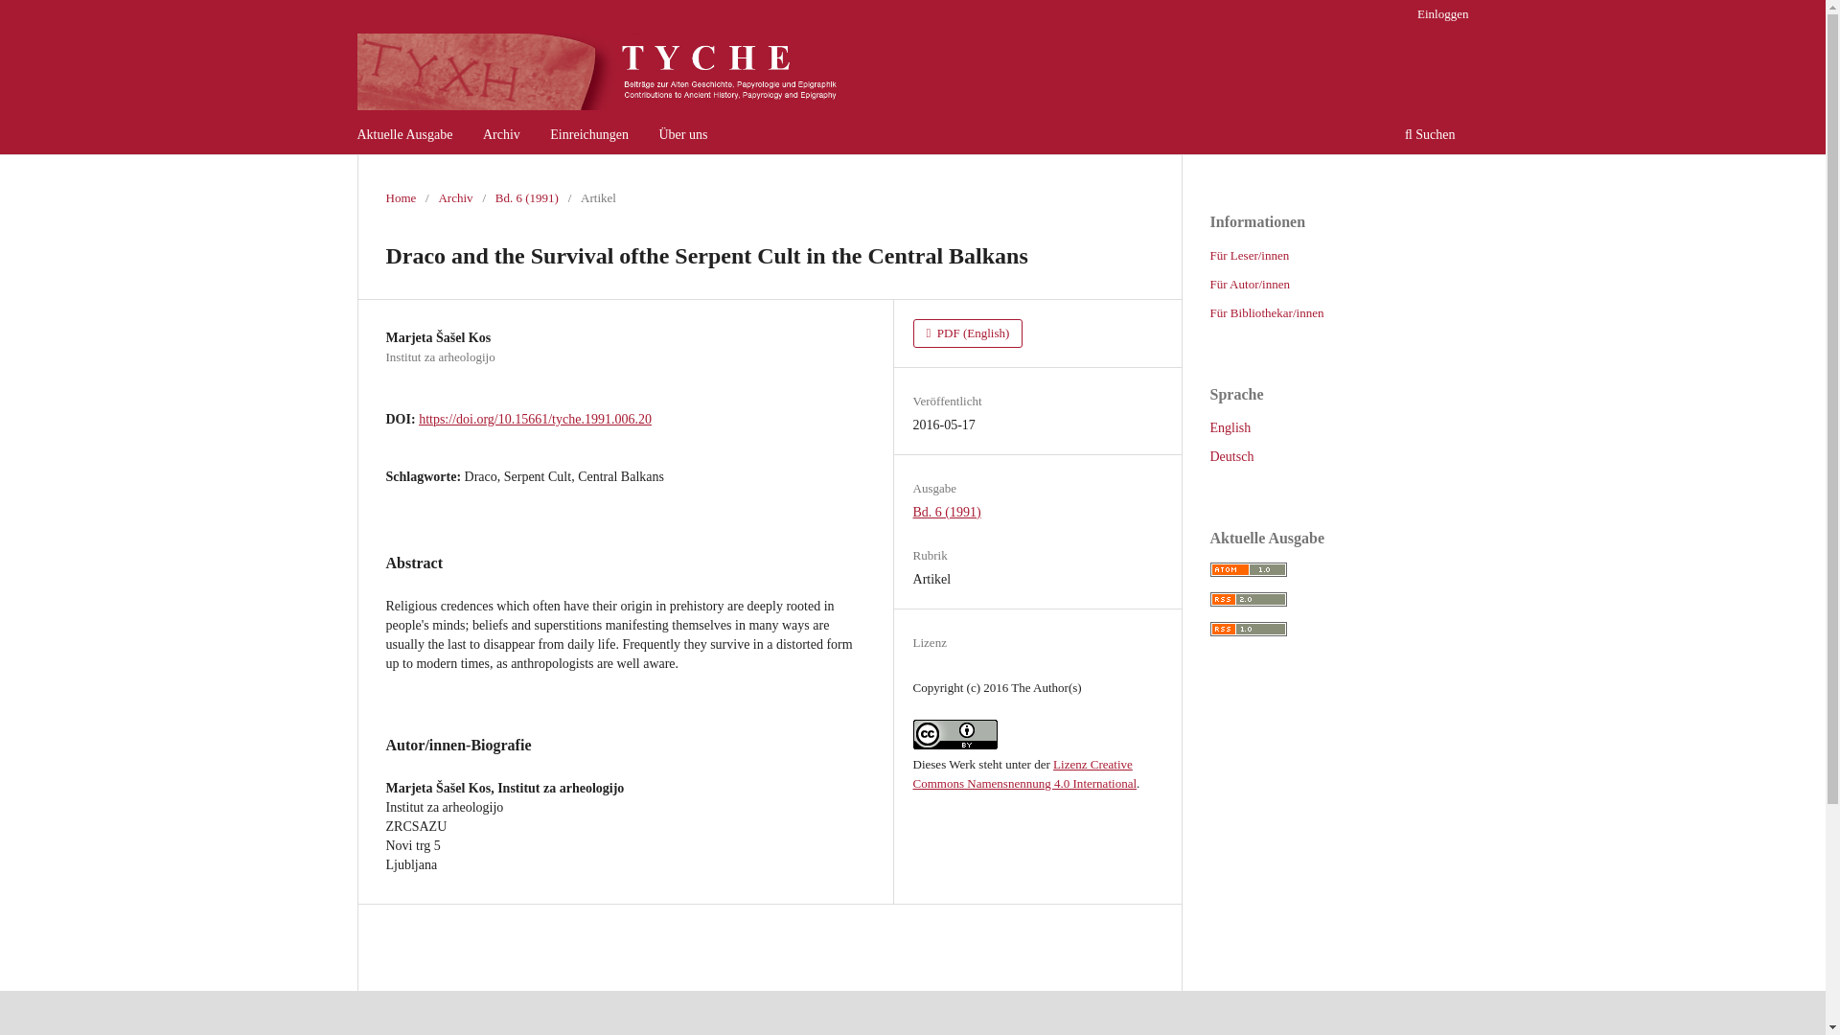  I want to click on Aktuelle Ausgabe, so click(405, 137).